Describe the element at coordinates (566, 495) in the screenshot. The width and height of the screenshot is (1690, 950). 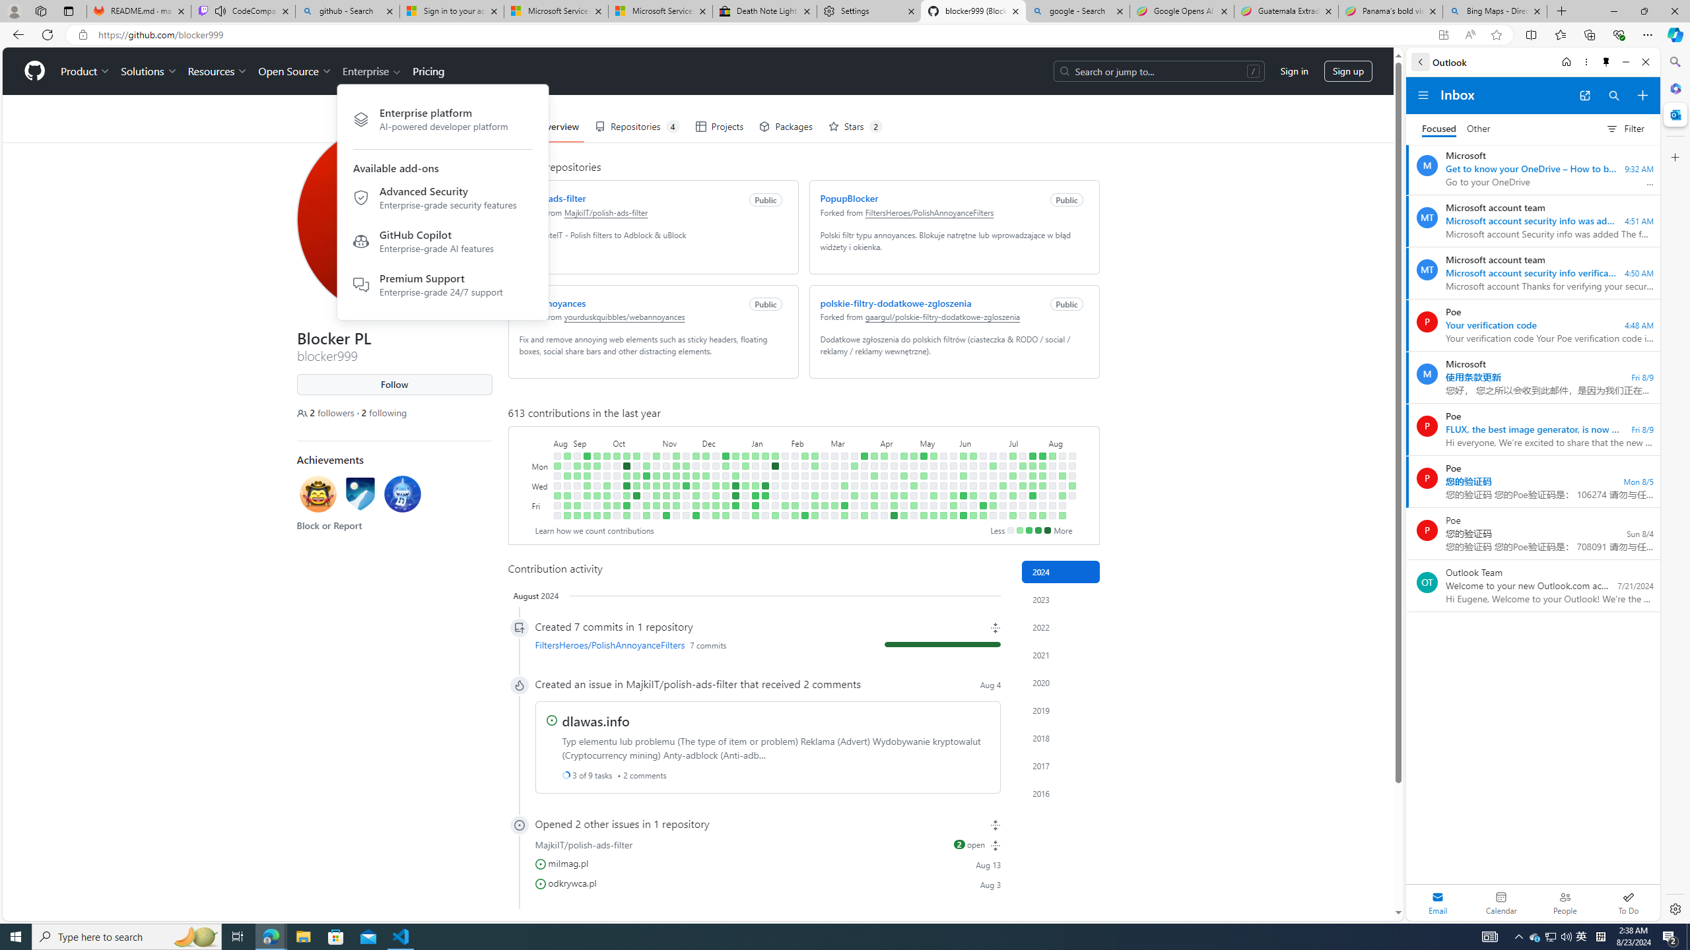
I see `2 contributions on August 31st.` at that location.